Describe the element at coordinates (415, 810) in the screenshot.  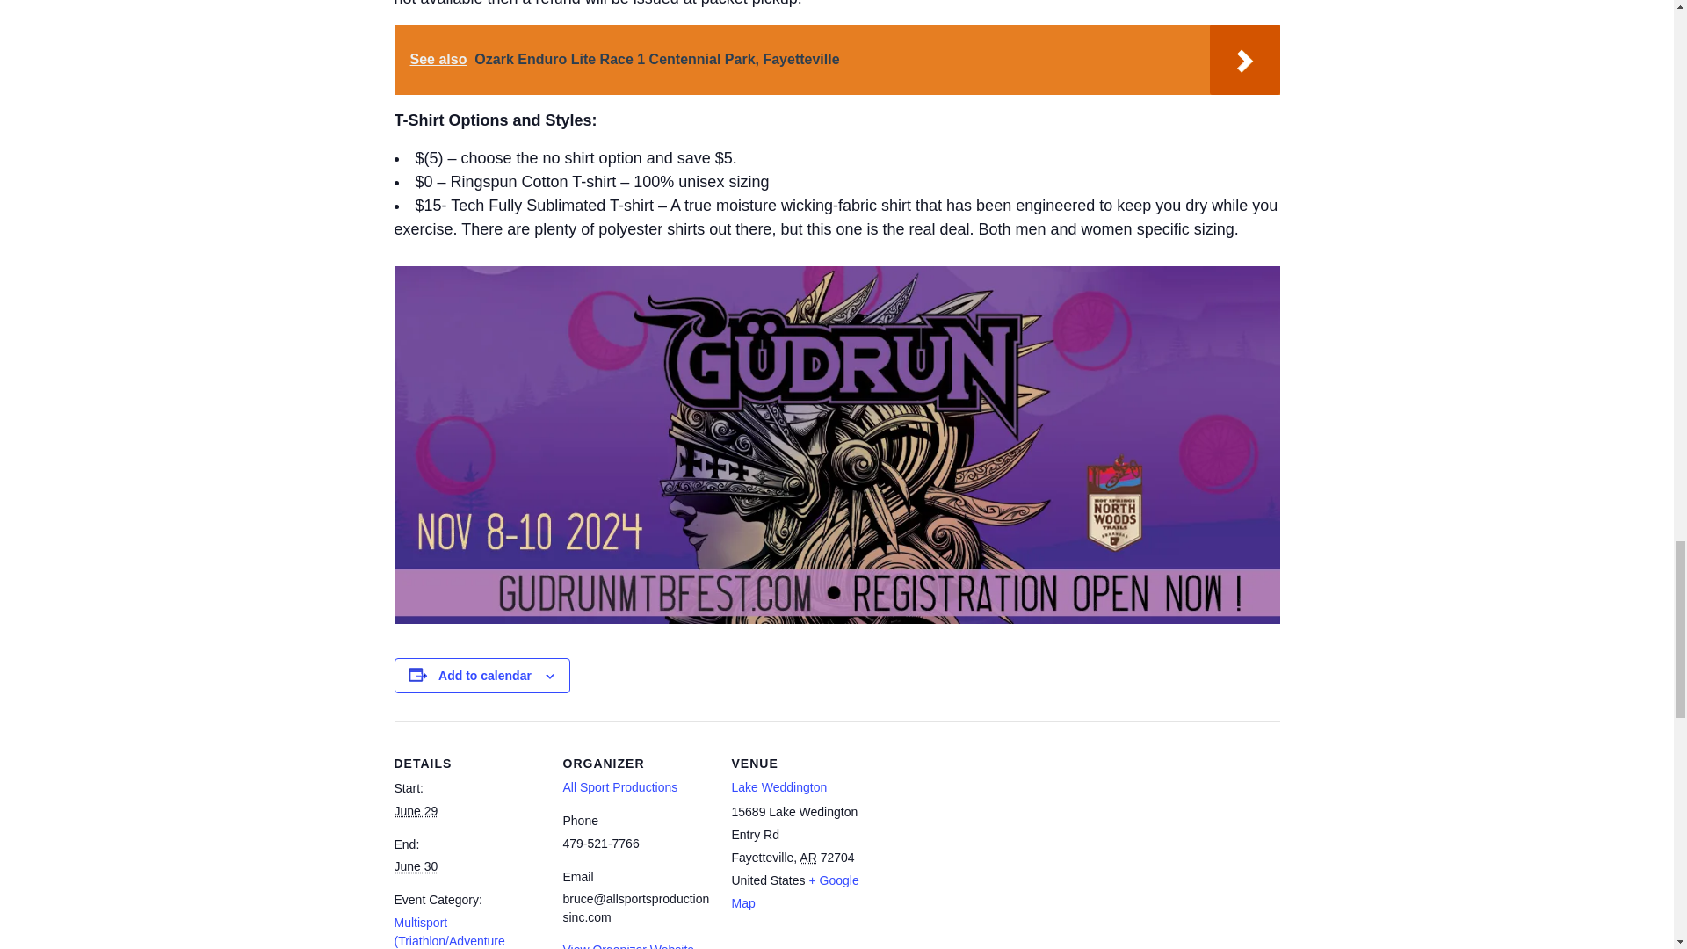
I see `2024-06-29` at that location.